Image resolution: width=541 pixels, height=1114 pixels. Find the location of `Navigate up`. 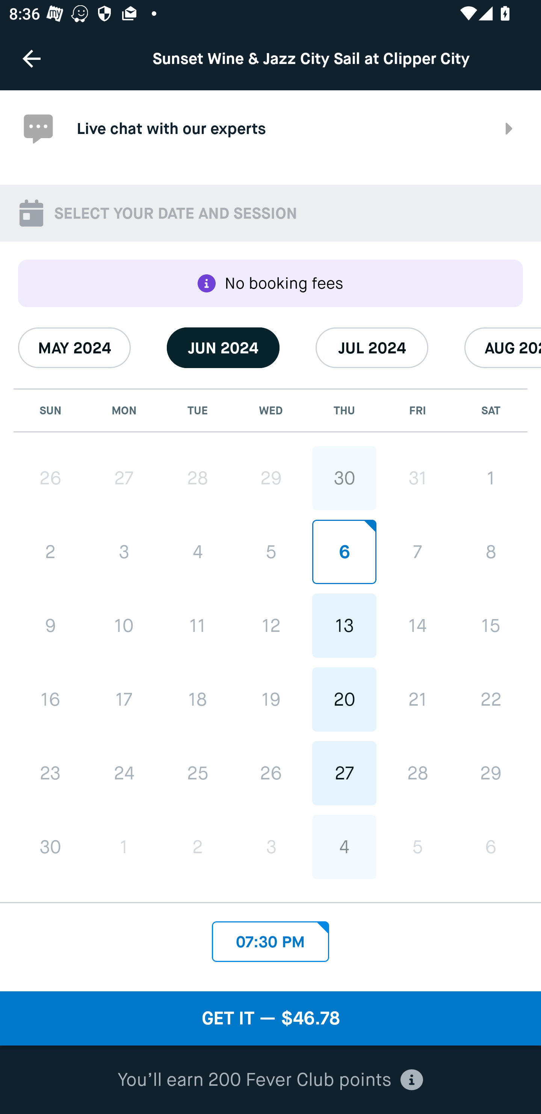

Navigate up is located at coordinates (32, 58).